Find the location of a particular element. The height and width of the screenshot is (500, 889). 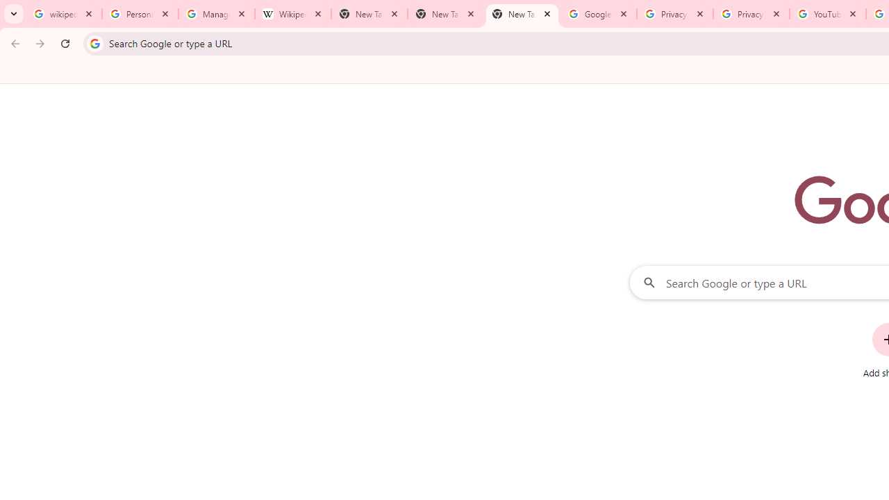

Search icon is located at coordinates (94, 43).